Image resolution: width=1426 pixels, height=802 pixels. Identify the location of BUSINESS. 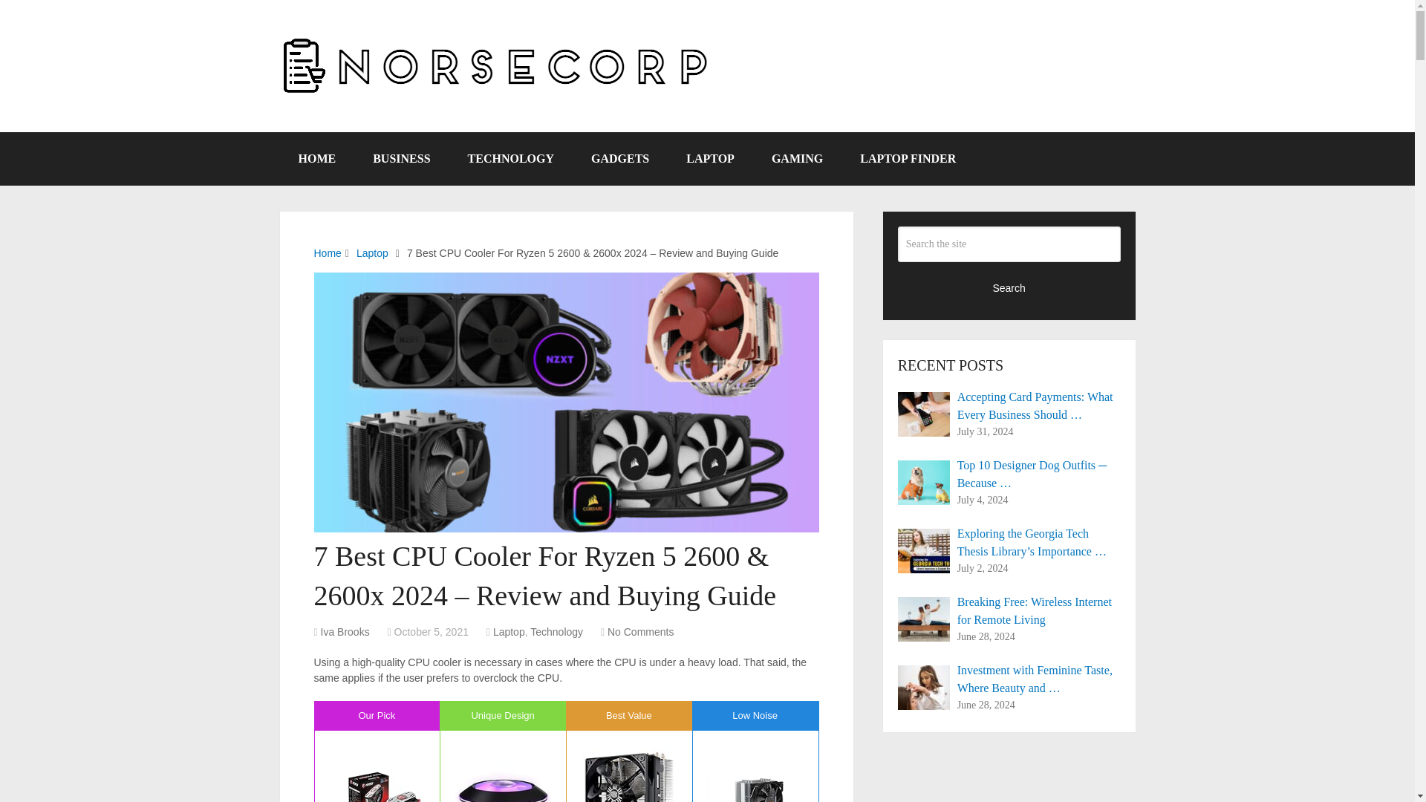
(401, 159).